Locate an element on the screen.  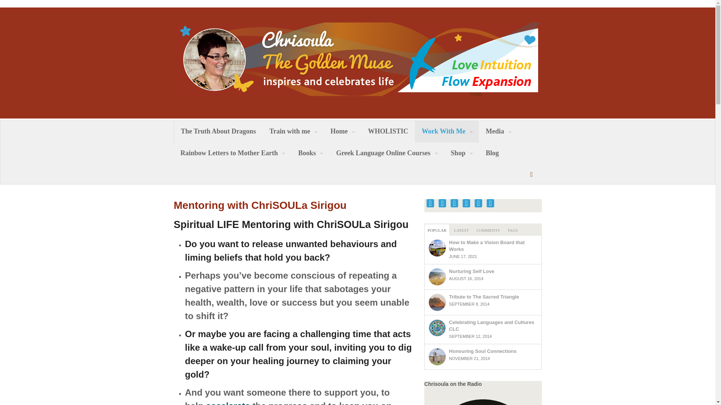
The Truth About Dragons is located at coordinates (219, 131).